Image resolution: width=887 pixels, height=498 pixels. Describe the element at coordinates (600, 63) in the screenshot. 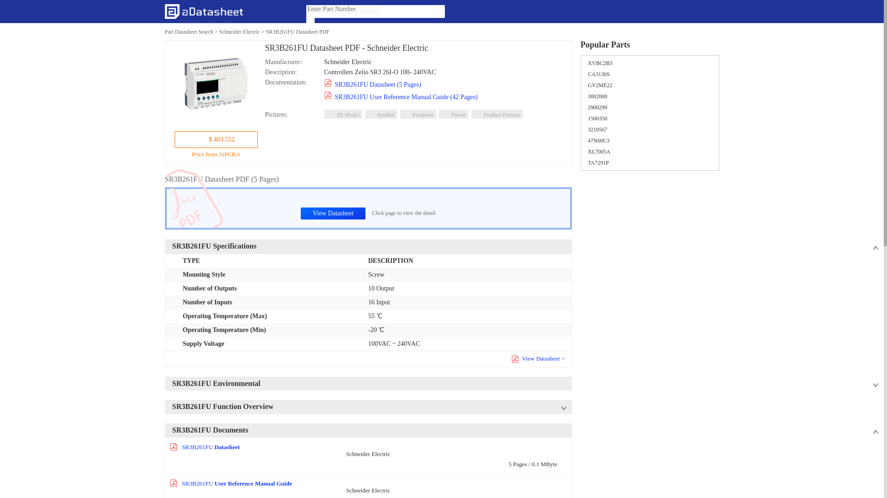

I see `XVBC2B3` at that location.